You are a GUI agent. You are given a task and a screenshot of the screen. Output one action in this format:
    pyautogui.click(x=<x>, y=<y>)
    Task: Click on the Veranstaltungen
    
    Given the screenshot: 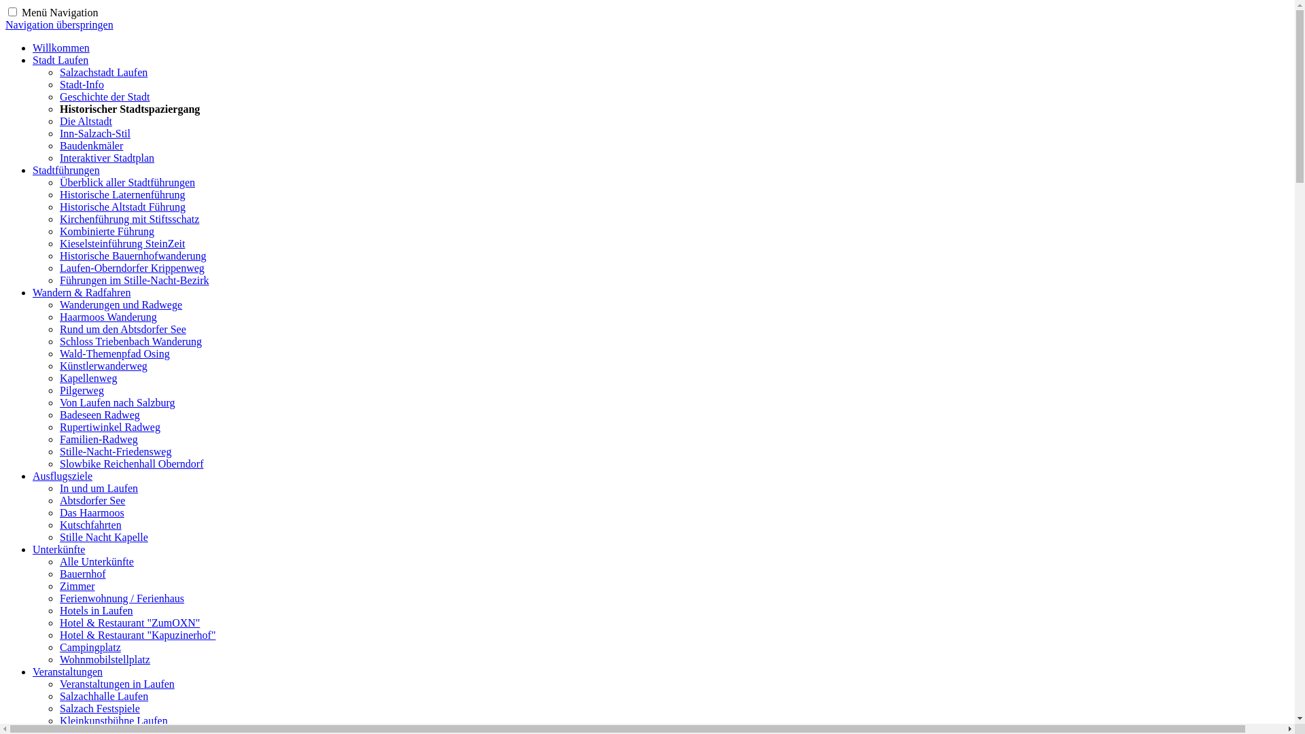 What is the action you would take?
    pyautogui.click(x=68, y=671)
    